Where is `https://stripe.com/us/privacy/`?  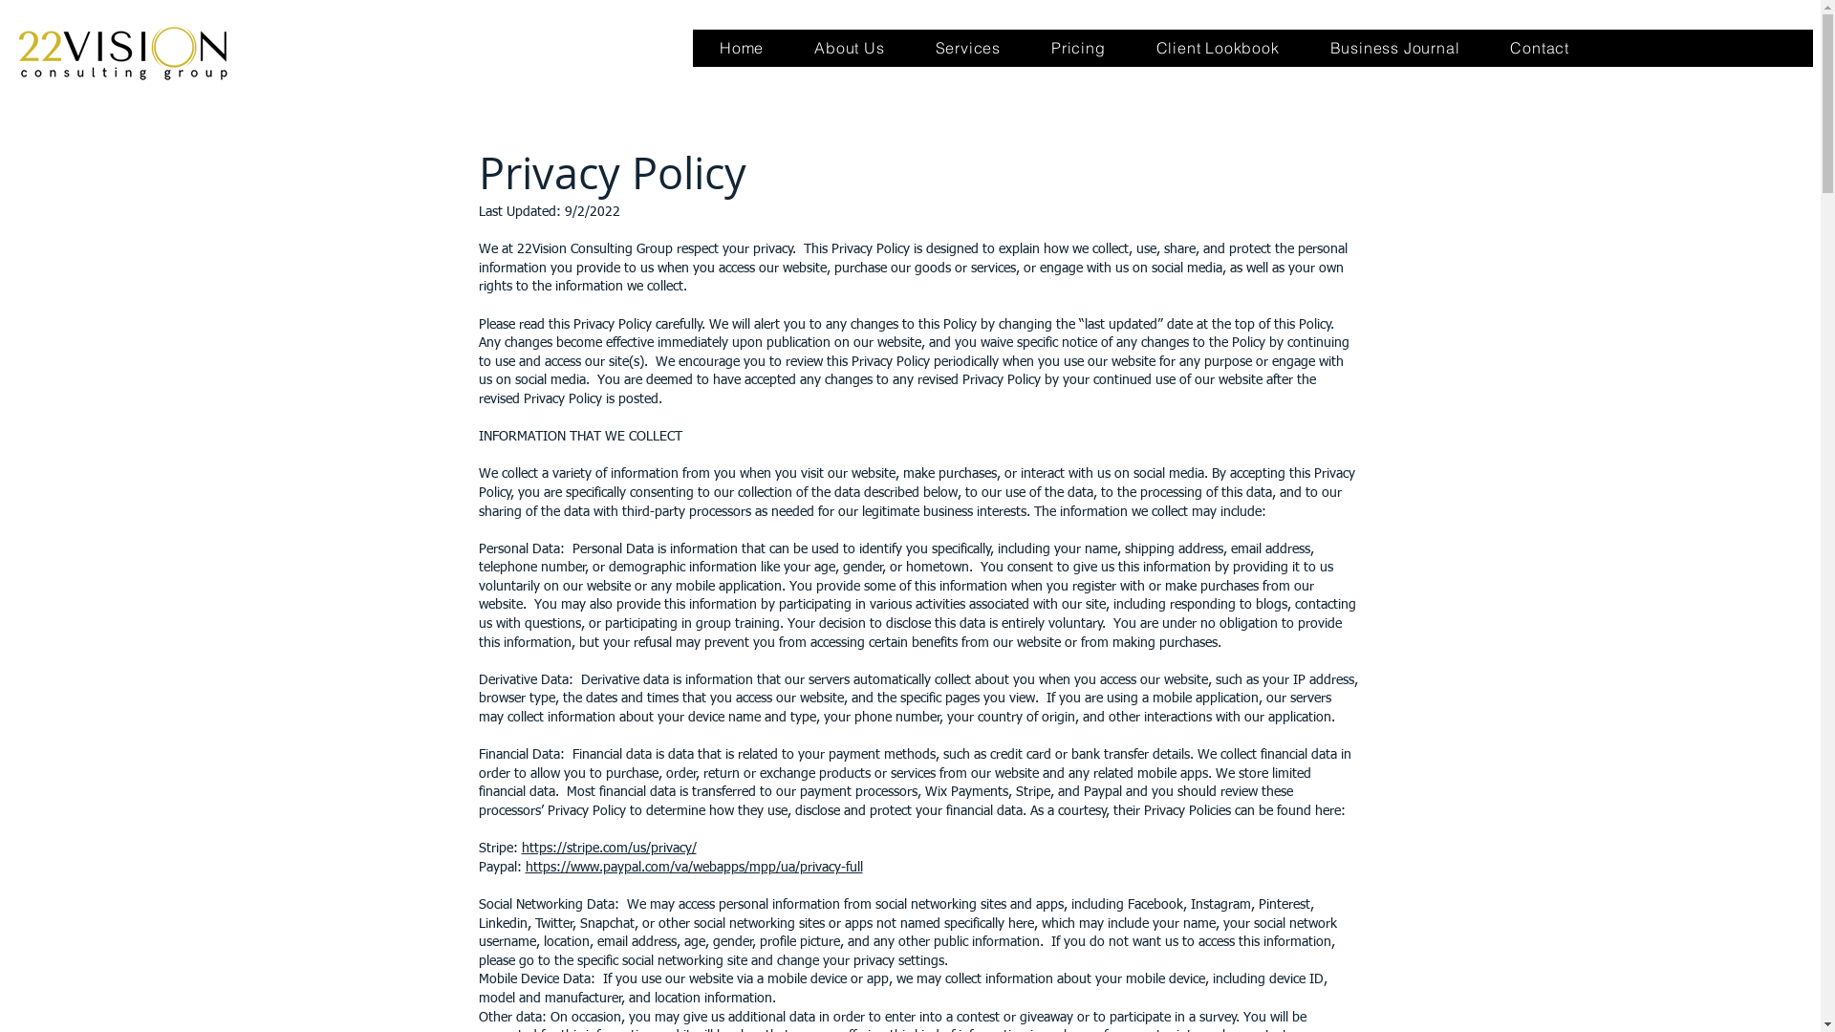 https://stripe.com/us/privacy/ is located at coordinates (610, 849).